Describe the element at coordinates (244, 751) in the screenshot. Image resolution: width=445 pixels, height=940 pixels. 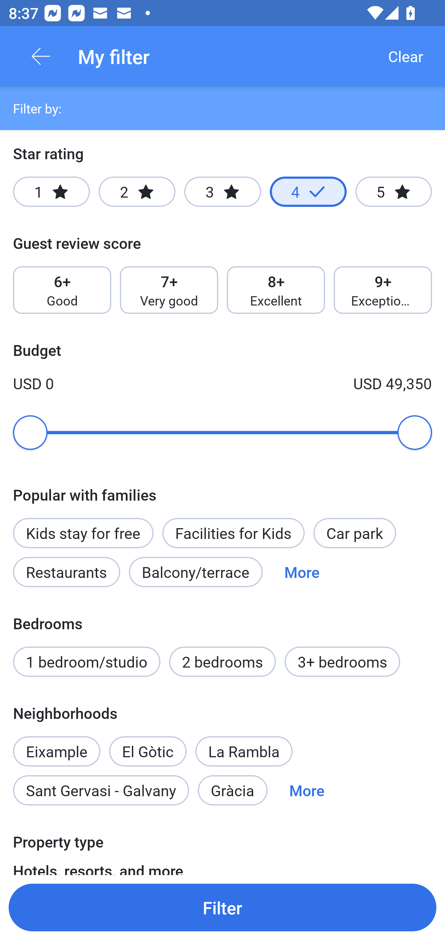
I see `La Rambla` at that location.